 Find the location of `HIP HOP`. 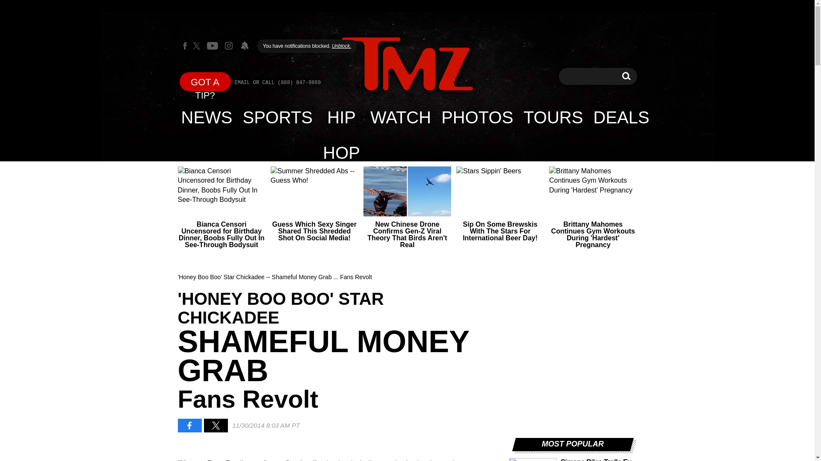

HIP HOP is located at coordinates (407, 65).